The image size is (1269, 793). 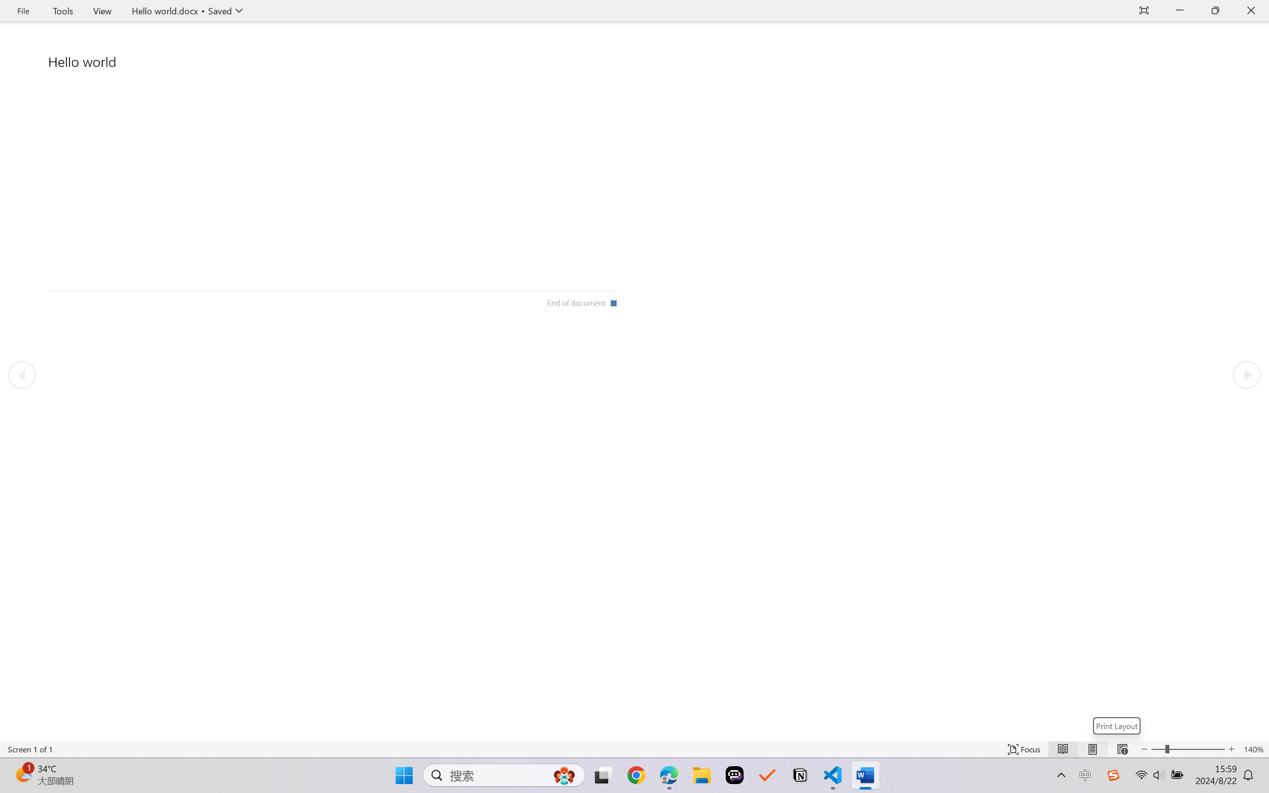 What do you see at coordinates (1025, 749) in the screenshot?
I see `Focus ` at bounding box center [1025, 749].